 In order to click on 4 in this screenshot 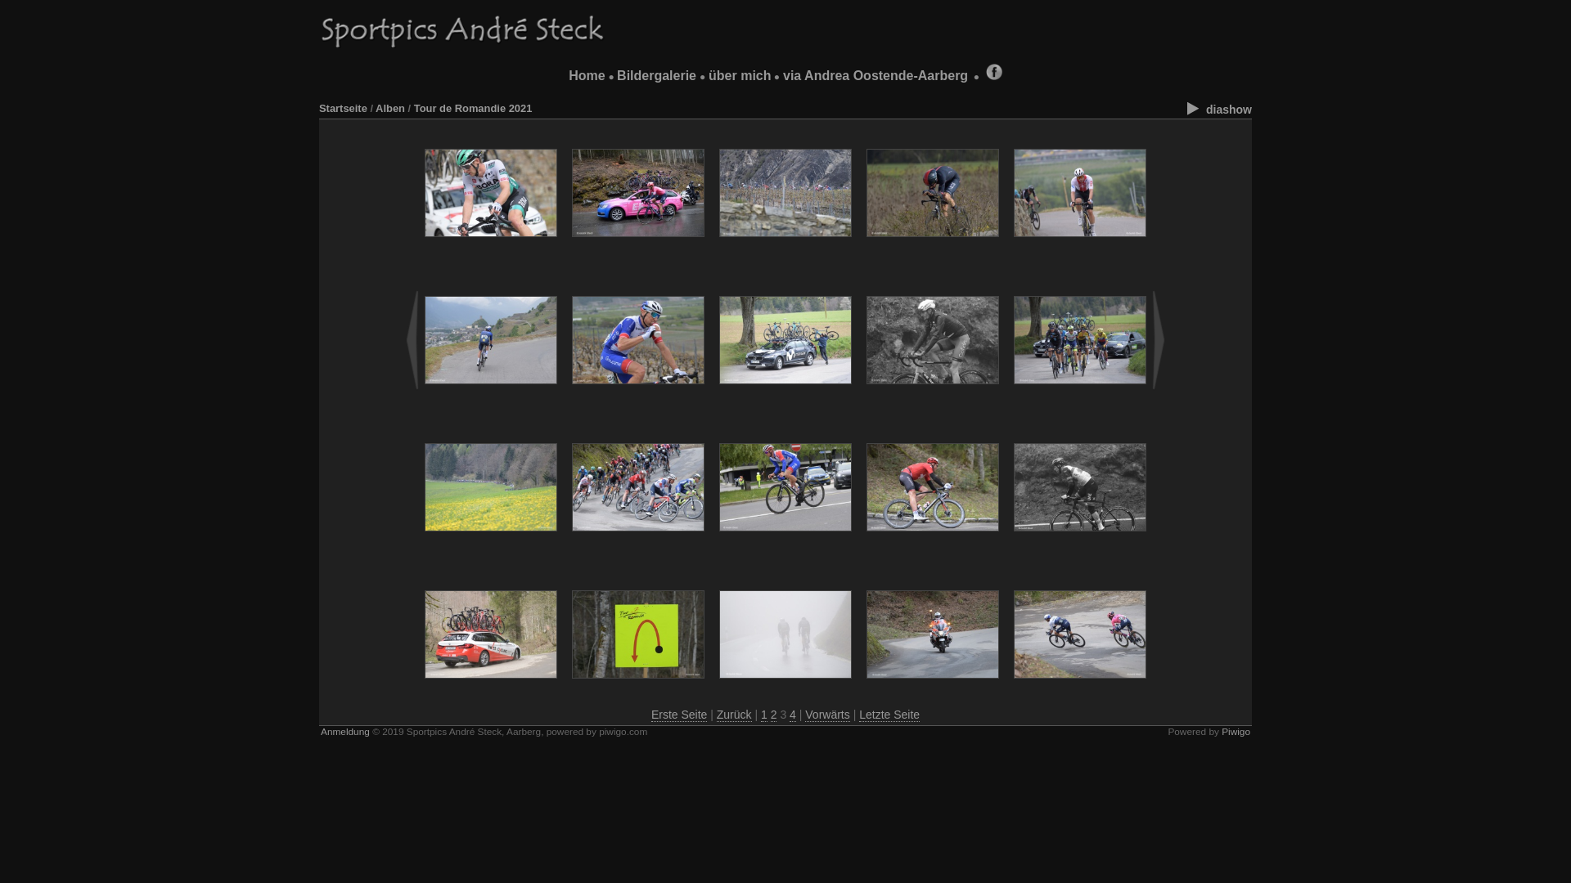, I will do `click(792, 715)`.